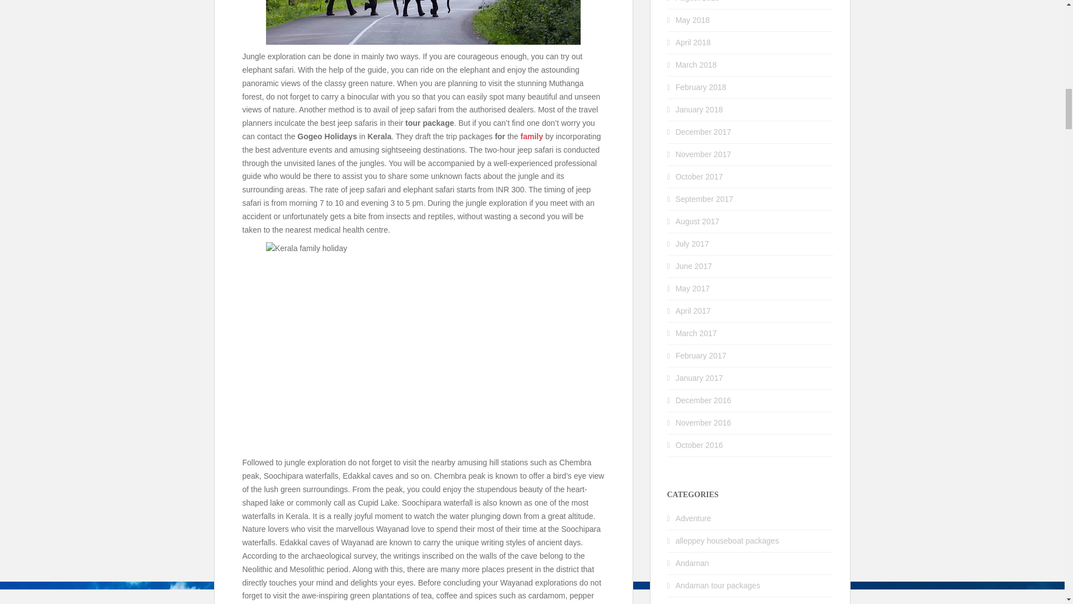 This screenshot has width=1073, height=604. Describe the element at coordinates (423, 22) in the screenshot. I see `Kerala Family Tour Packages` at that location.